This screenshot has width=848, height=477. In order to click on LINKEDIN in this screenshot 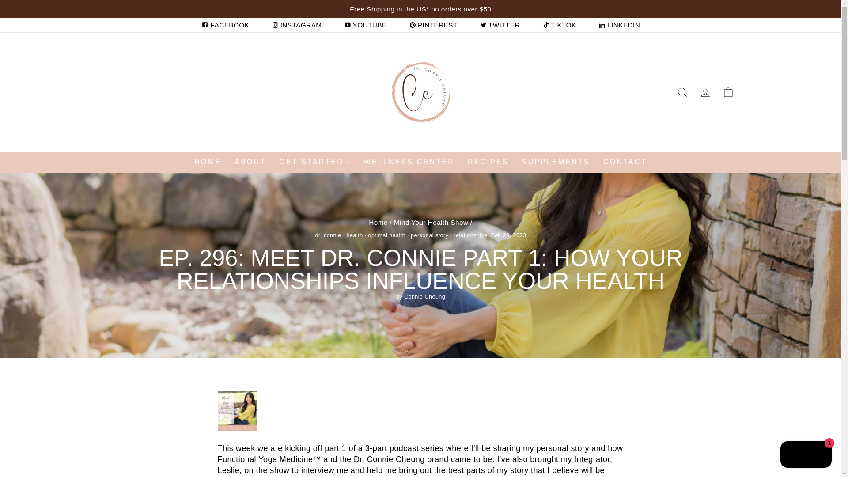, I will do `click(619, 25)`.